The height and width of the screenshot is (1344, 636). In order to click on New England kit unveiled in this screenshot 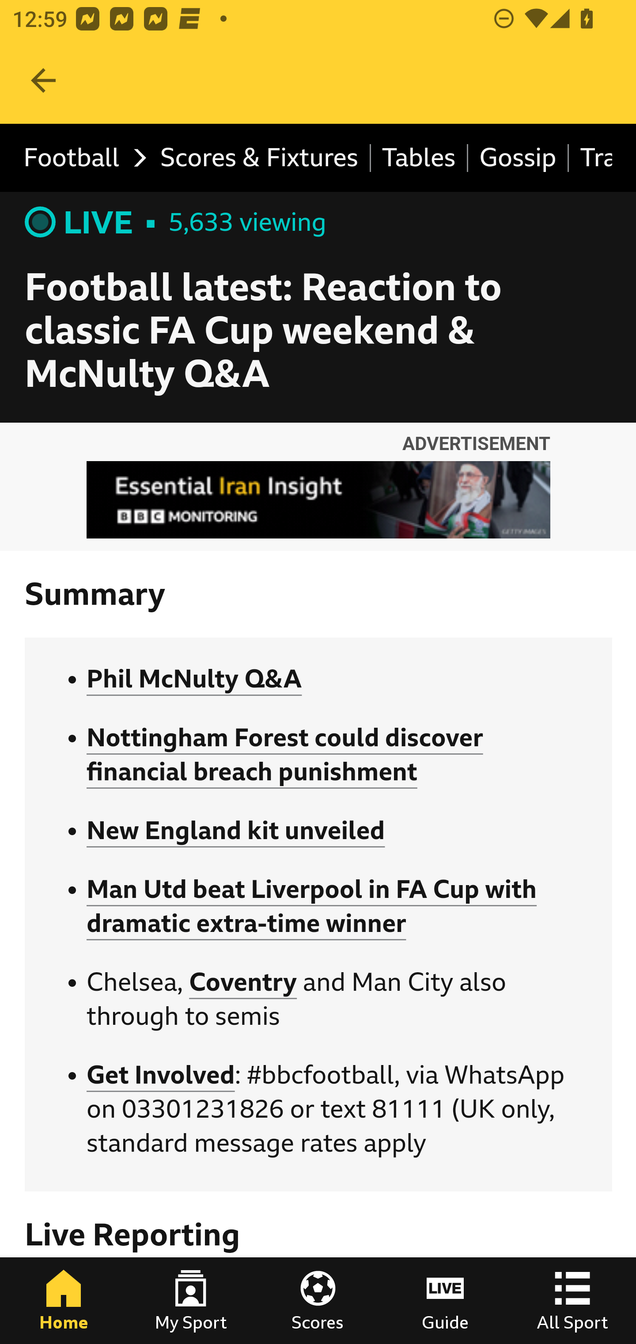, I will do `click(236, 831)`.